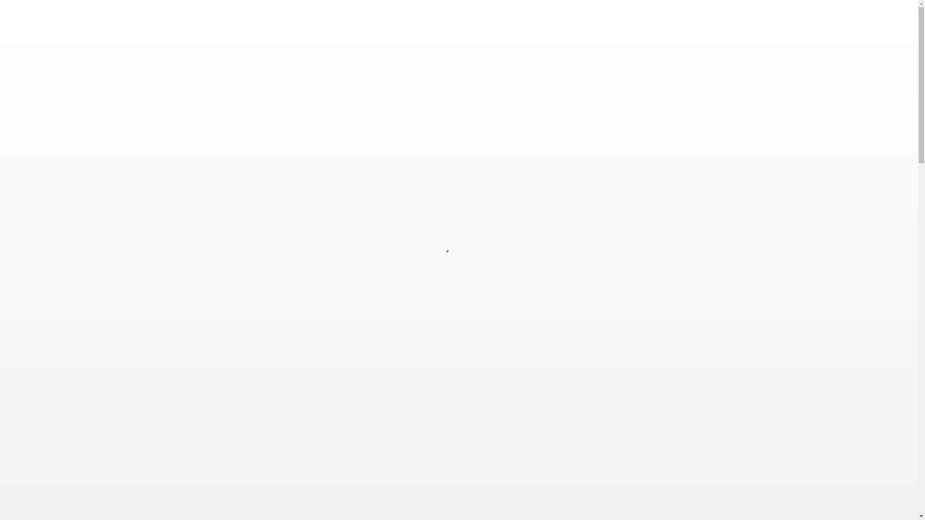 This screenshot has height=520, width=925. What do you see at coordinates (631, 194) in the screenshot?
I see `Casual Networking` at bounding box center [631, 194].